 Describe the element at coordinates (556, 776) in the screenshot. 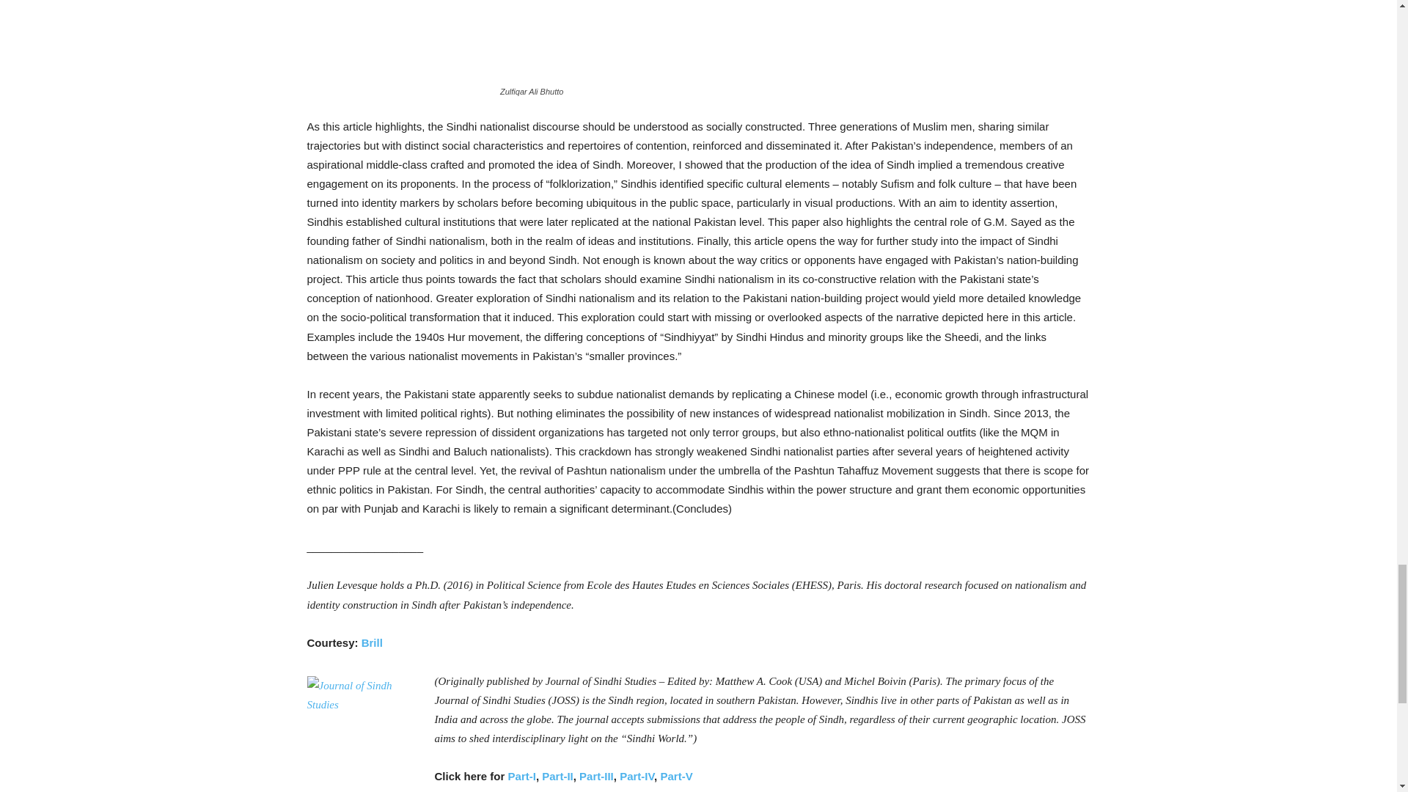

I see ` Part-II` at that location.